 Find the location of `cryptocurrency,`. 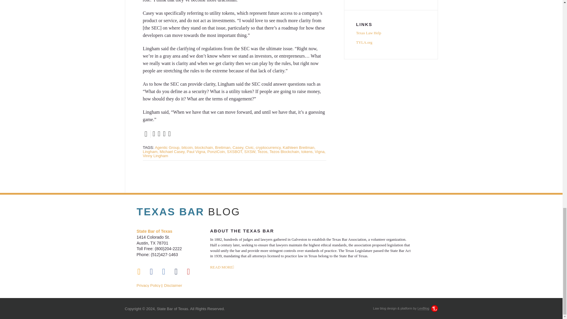

cryptocurrency, is located at coordinates (269, 147).